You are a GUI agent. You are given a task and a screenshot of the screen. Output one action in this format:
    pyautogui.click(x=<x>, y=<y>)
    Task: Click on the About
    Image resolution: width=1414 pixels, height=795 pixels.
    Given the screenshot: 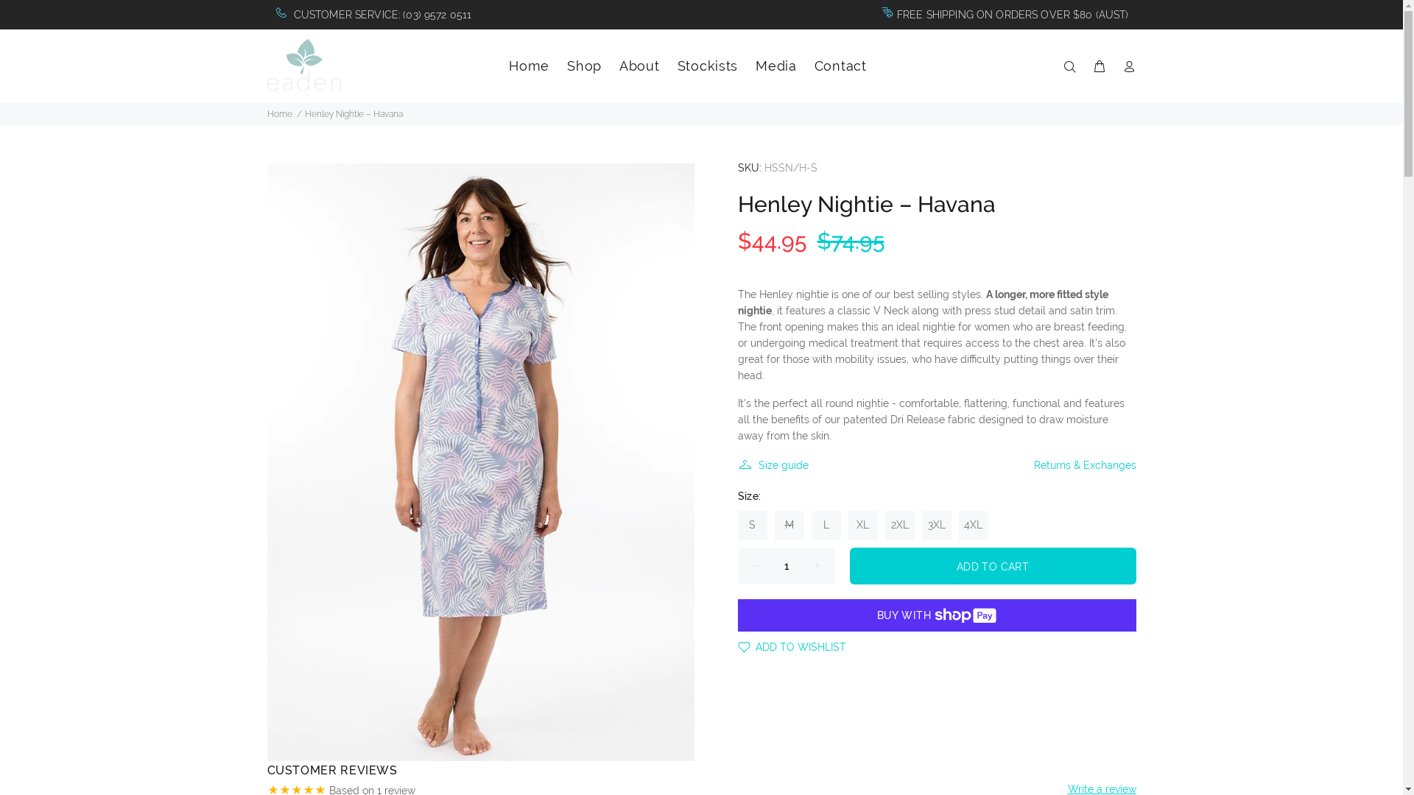 What is the action you would take?
    pyautogui.click(x=654, y=66)
    